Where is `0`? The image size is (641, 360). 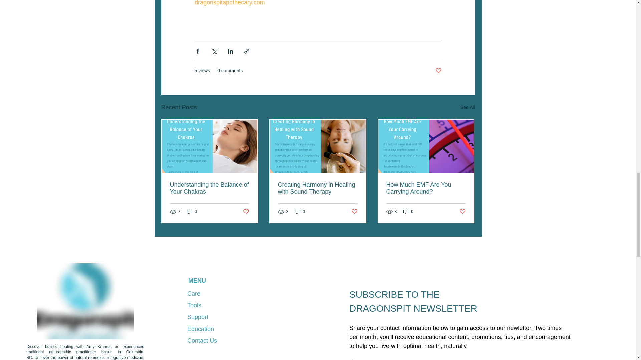 0 is located at coordinates (300, 212).